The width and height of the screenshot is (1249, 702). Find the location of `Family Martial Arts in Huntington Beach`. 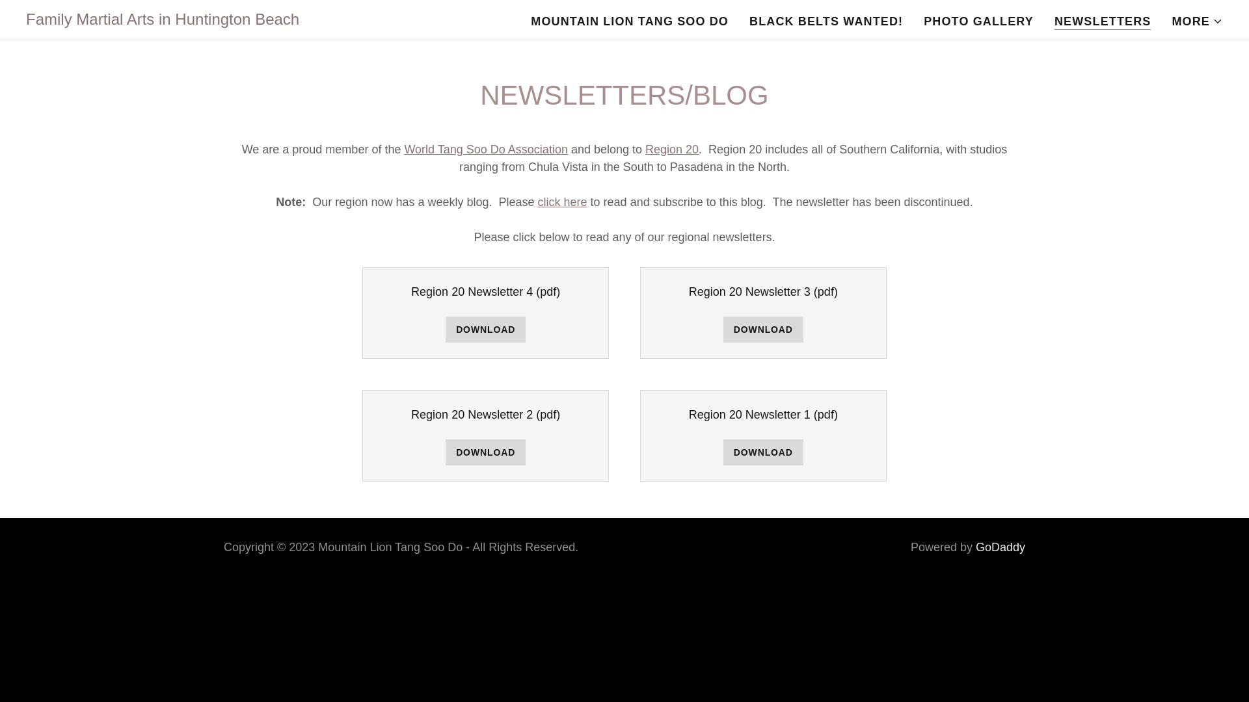

Family Martial Arts in Huntington Beach is located at coordinates (163, 21).